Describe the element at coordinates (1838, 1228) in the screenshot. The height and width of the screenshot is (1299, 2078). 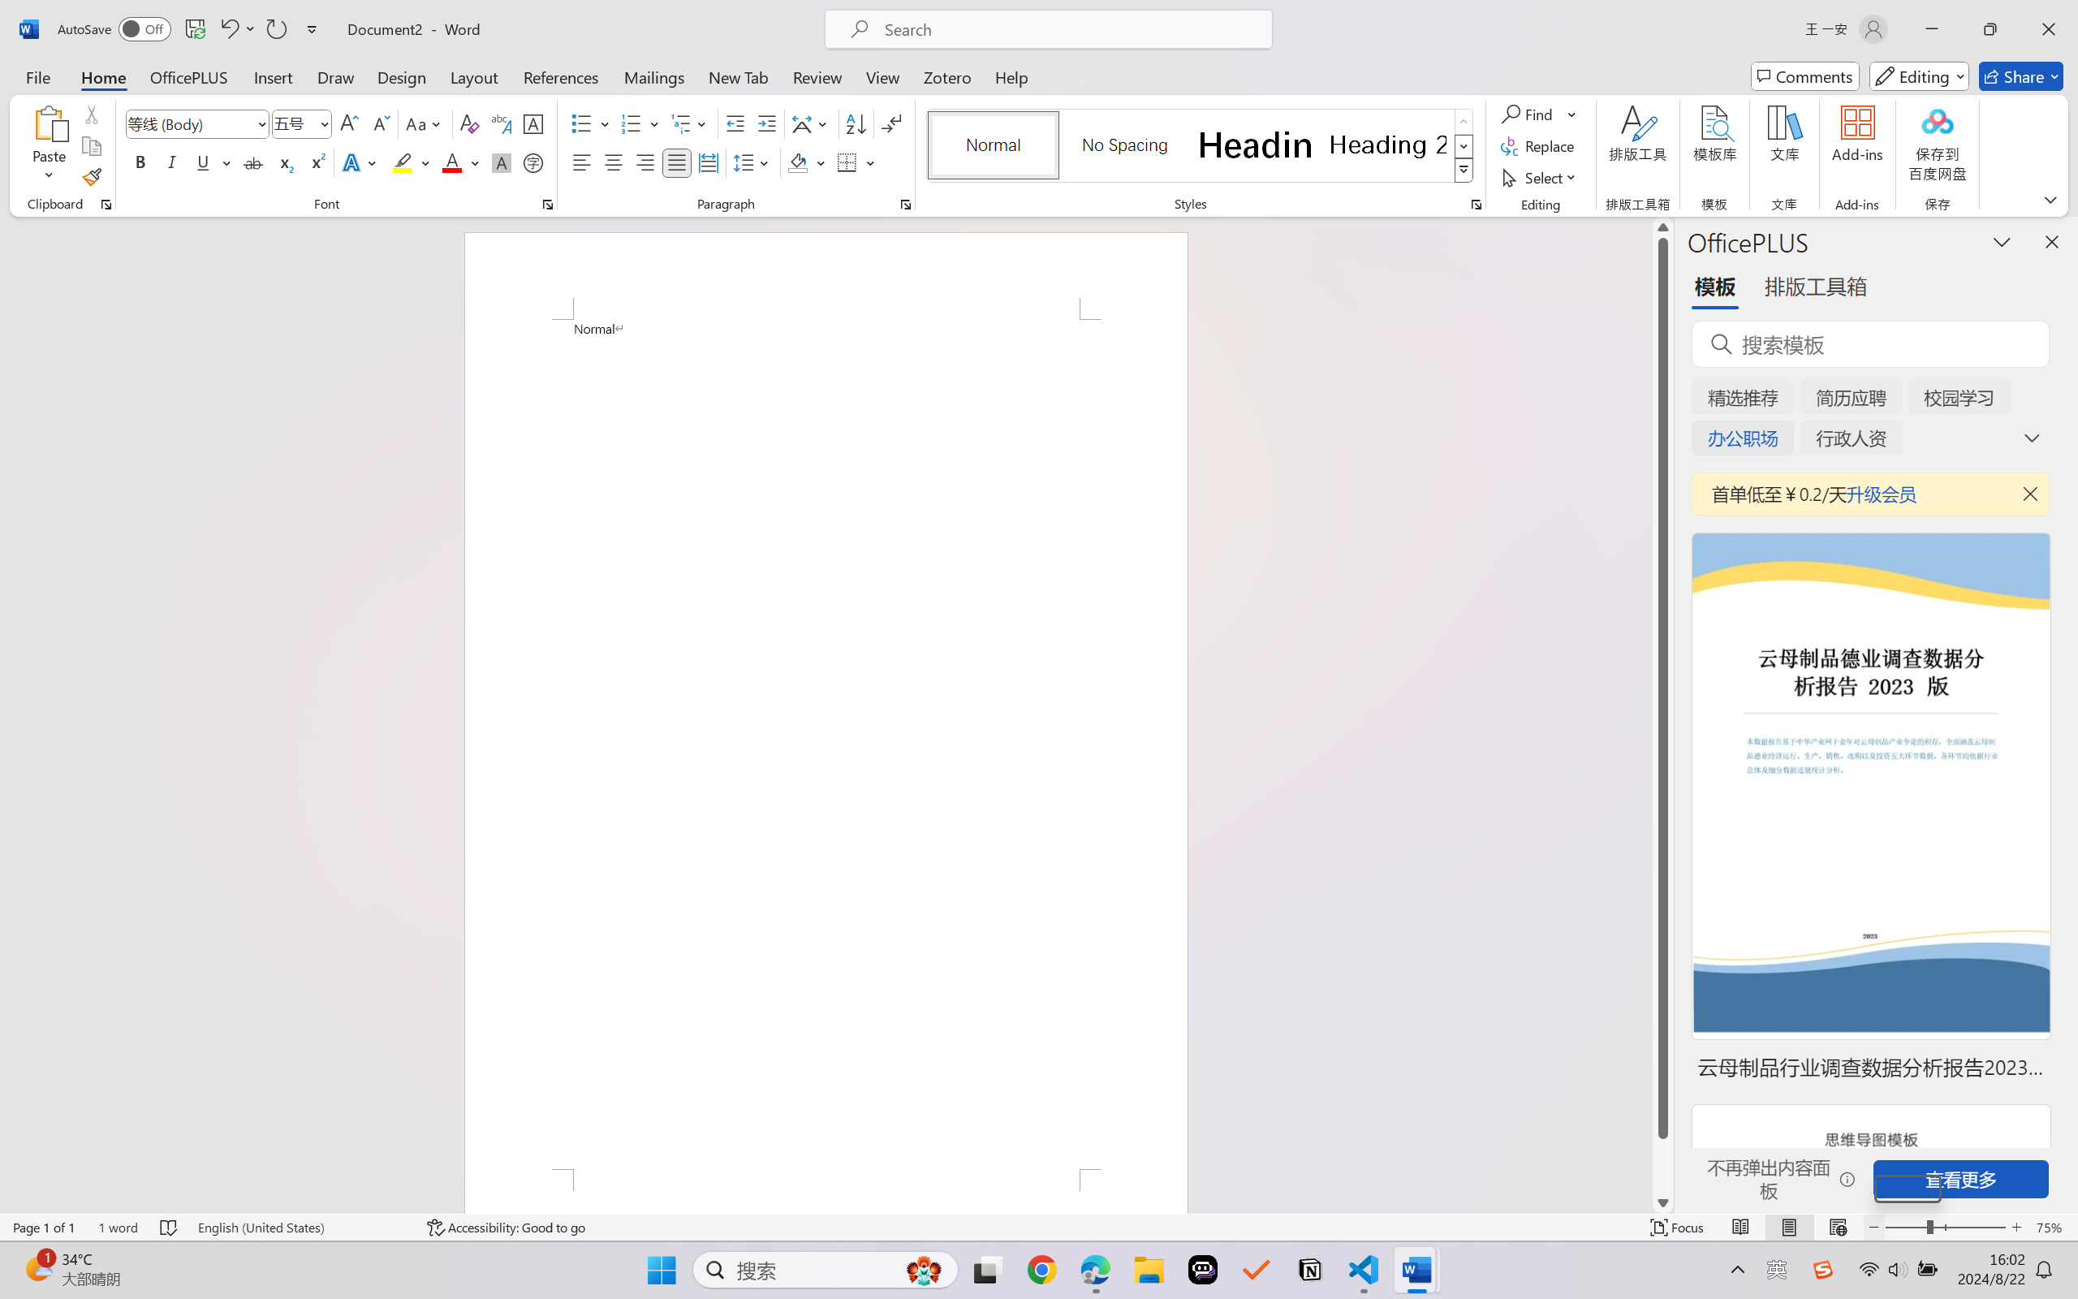
I see `Web Layout` at that location.